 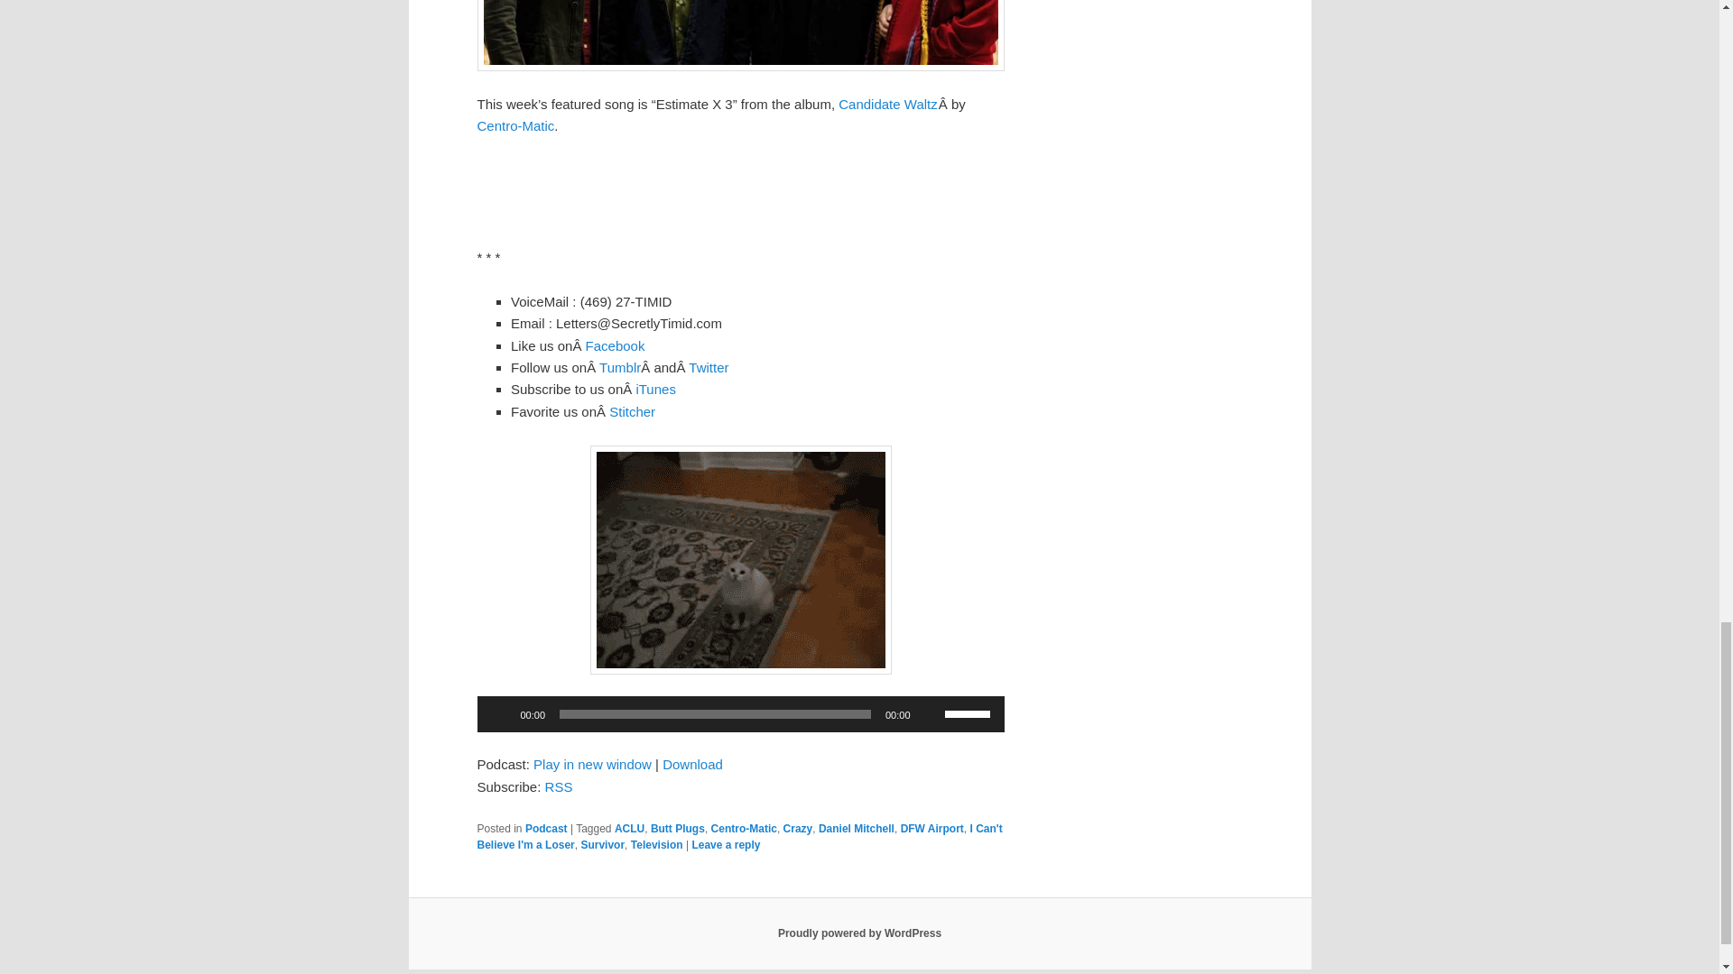 What do you see at coordinates (678, 828) in the screenshot?
I see `Butt Plugs` at bounding box center [678, 828].